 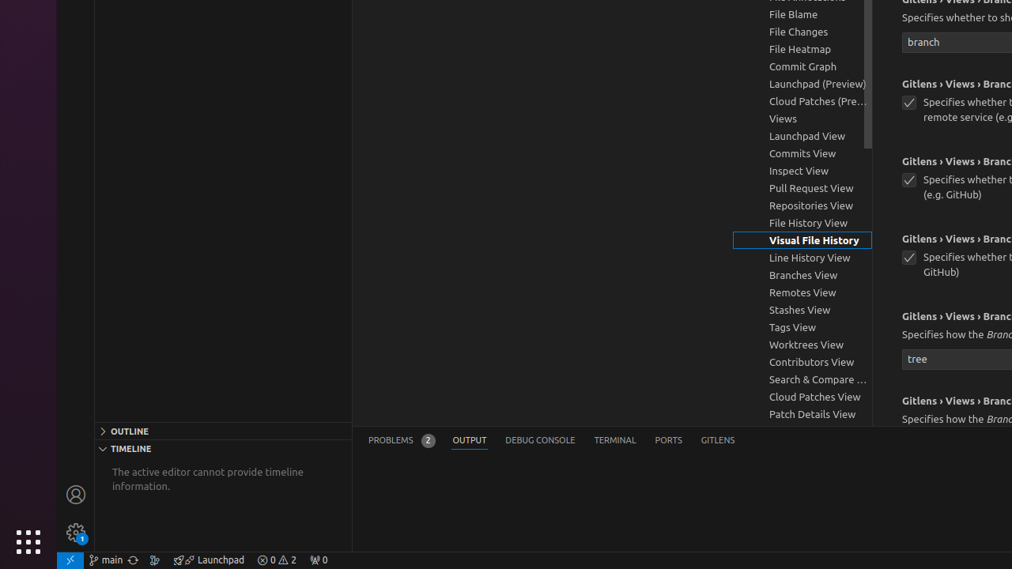 What do you see at coordinates (802, 171) in the screenshot?
I see `Inspect View, group` at bounding box center [802, 171].